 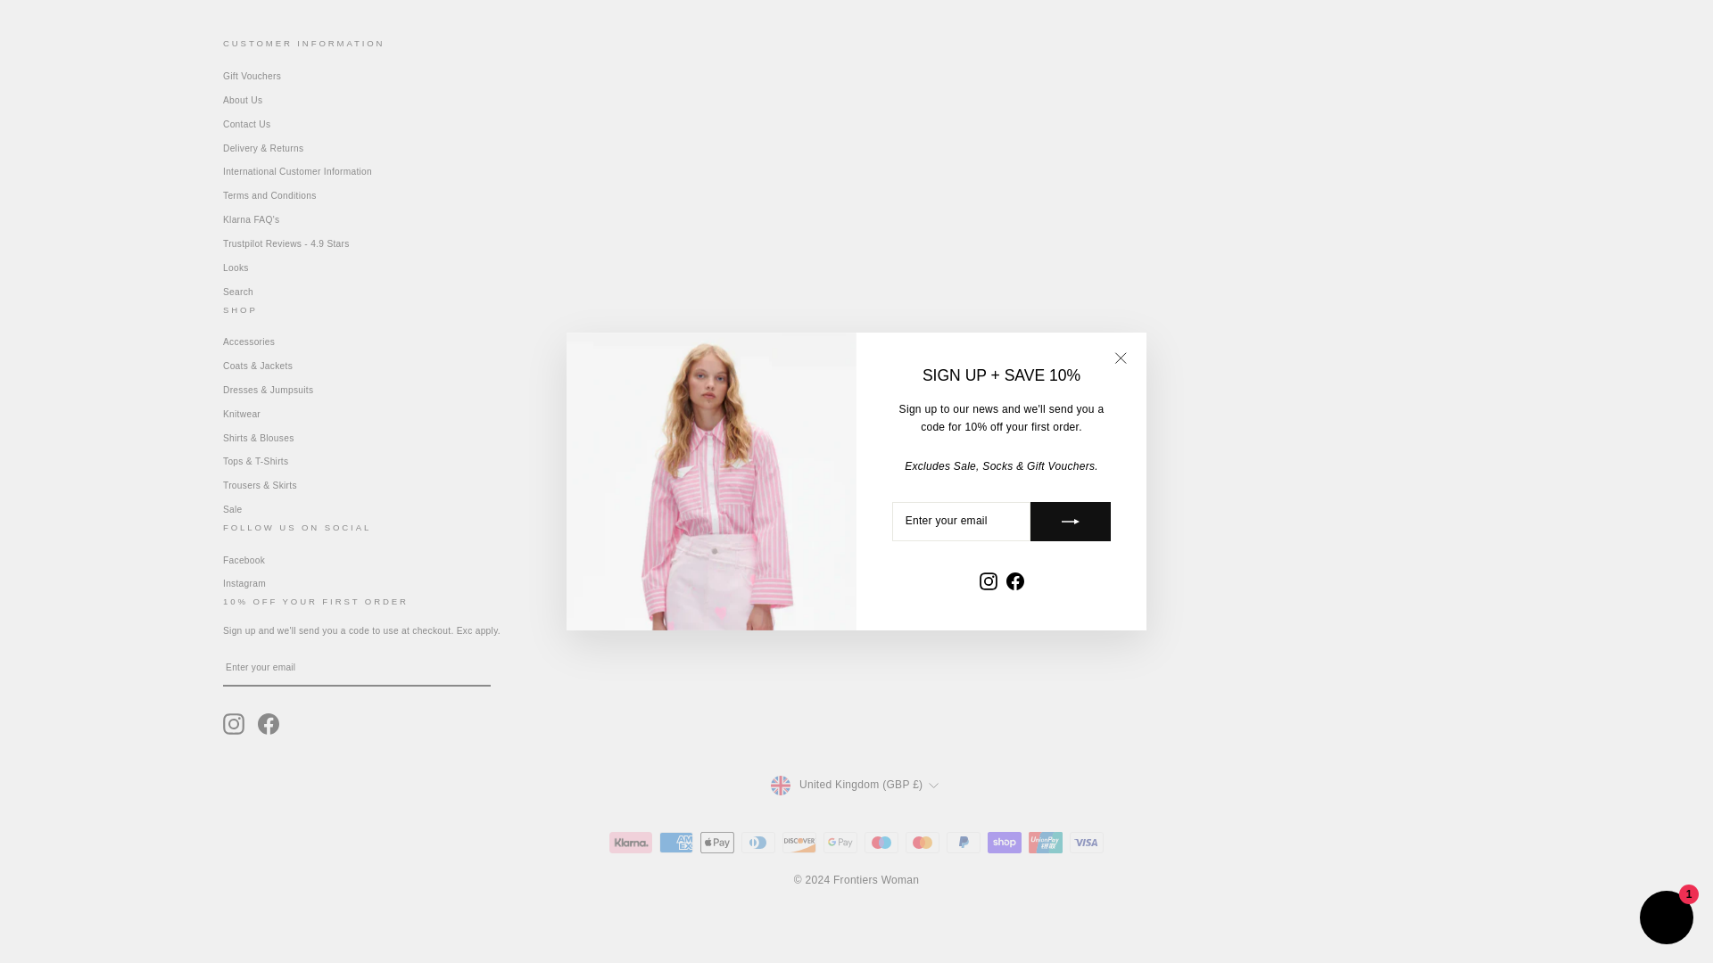 What do you see at coordinates (923, 842) in the screenshot?
I see `Mastercard` at bounding box center [923, 842].